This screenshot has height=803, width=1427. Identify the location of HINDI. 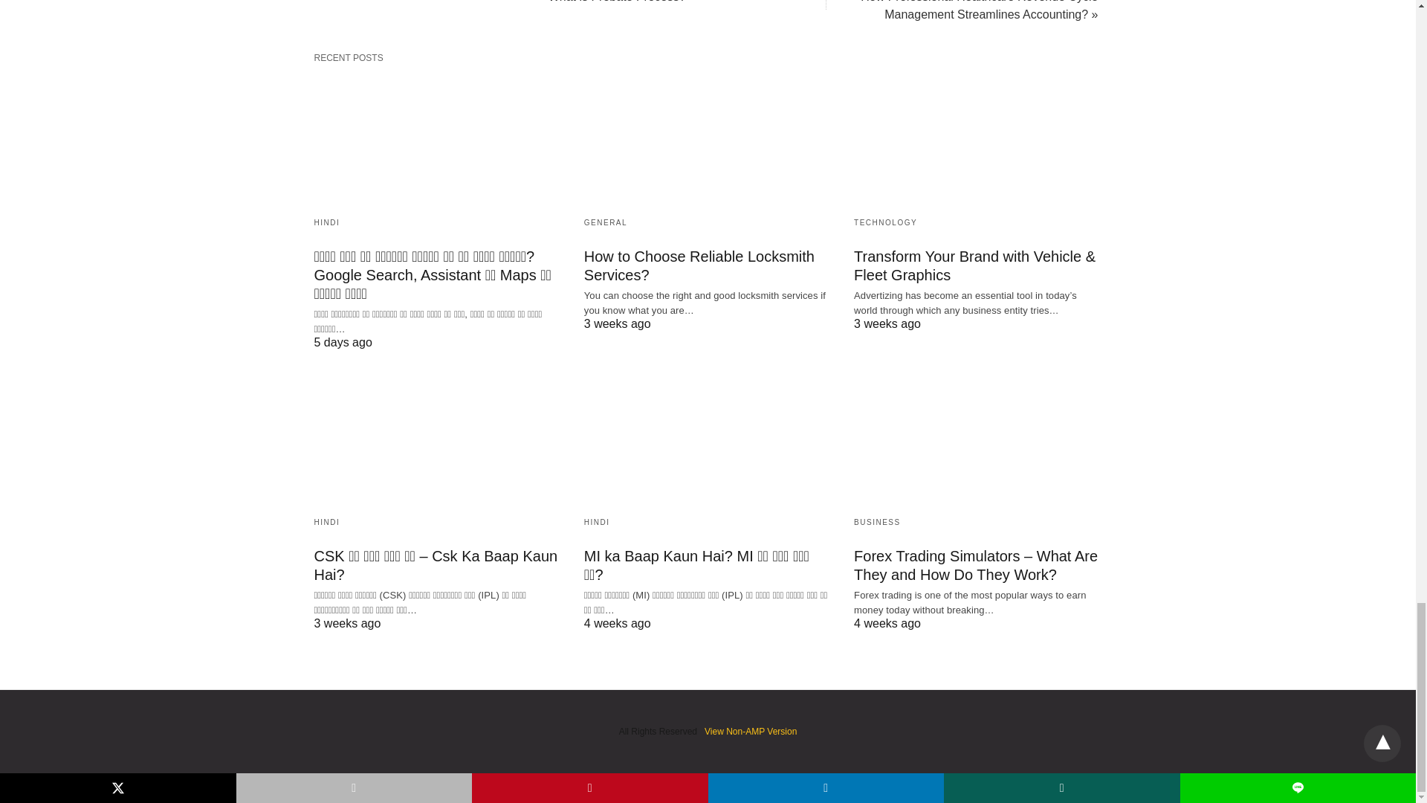
(597, 522).